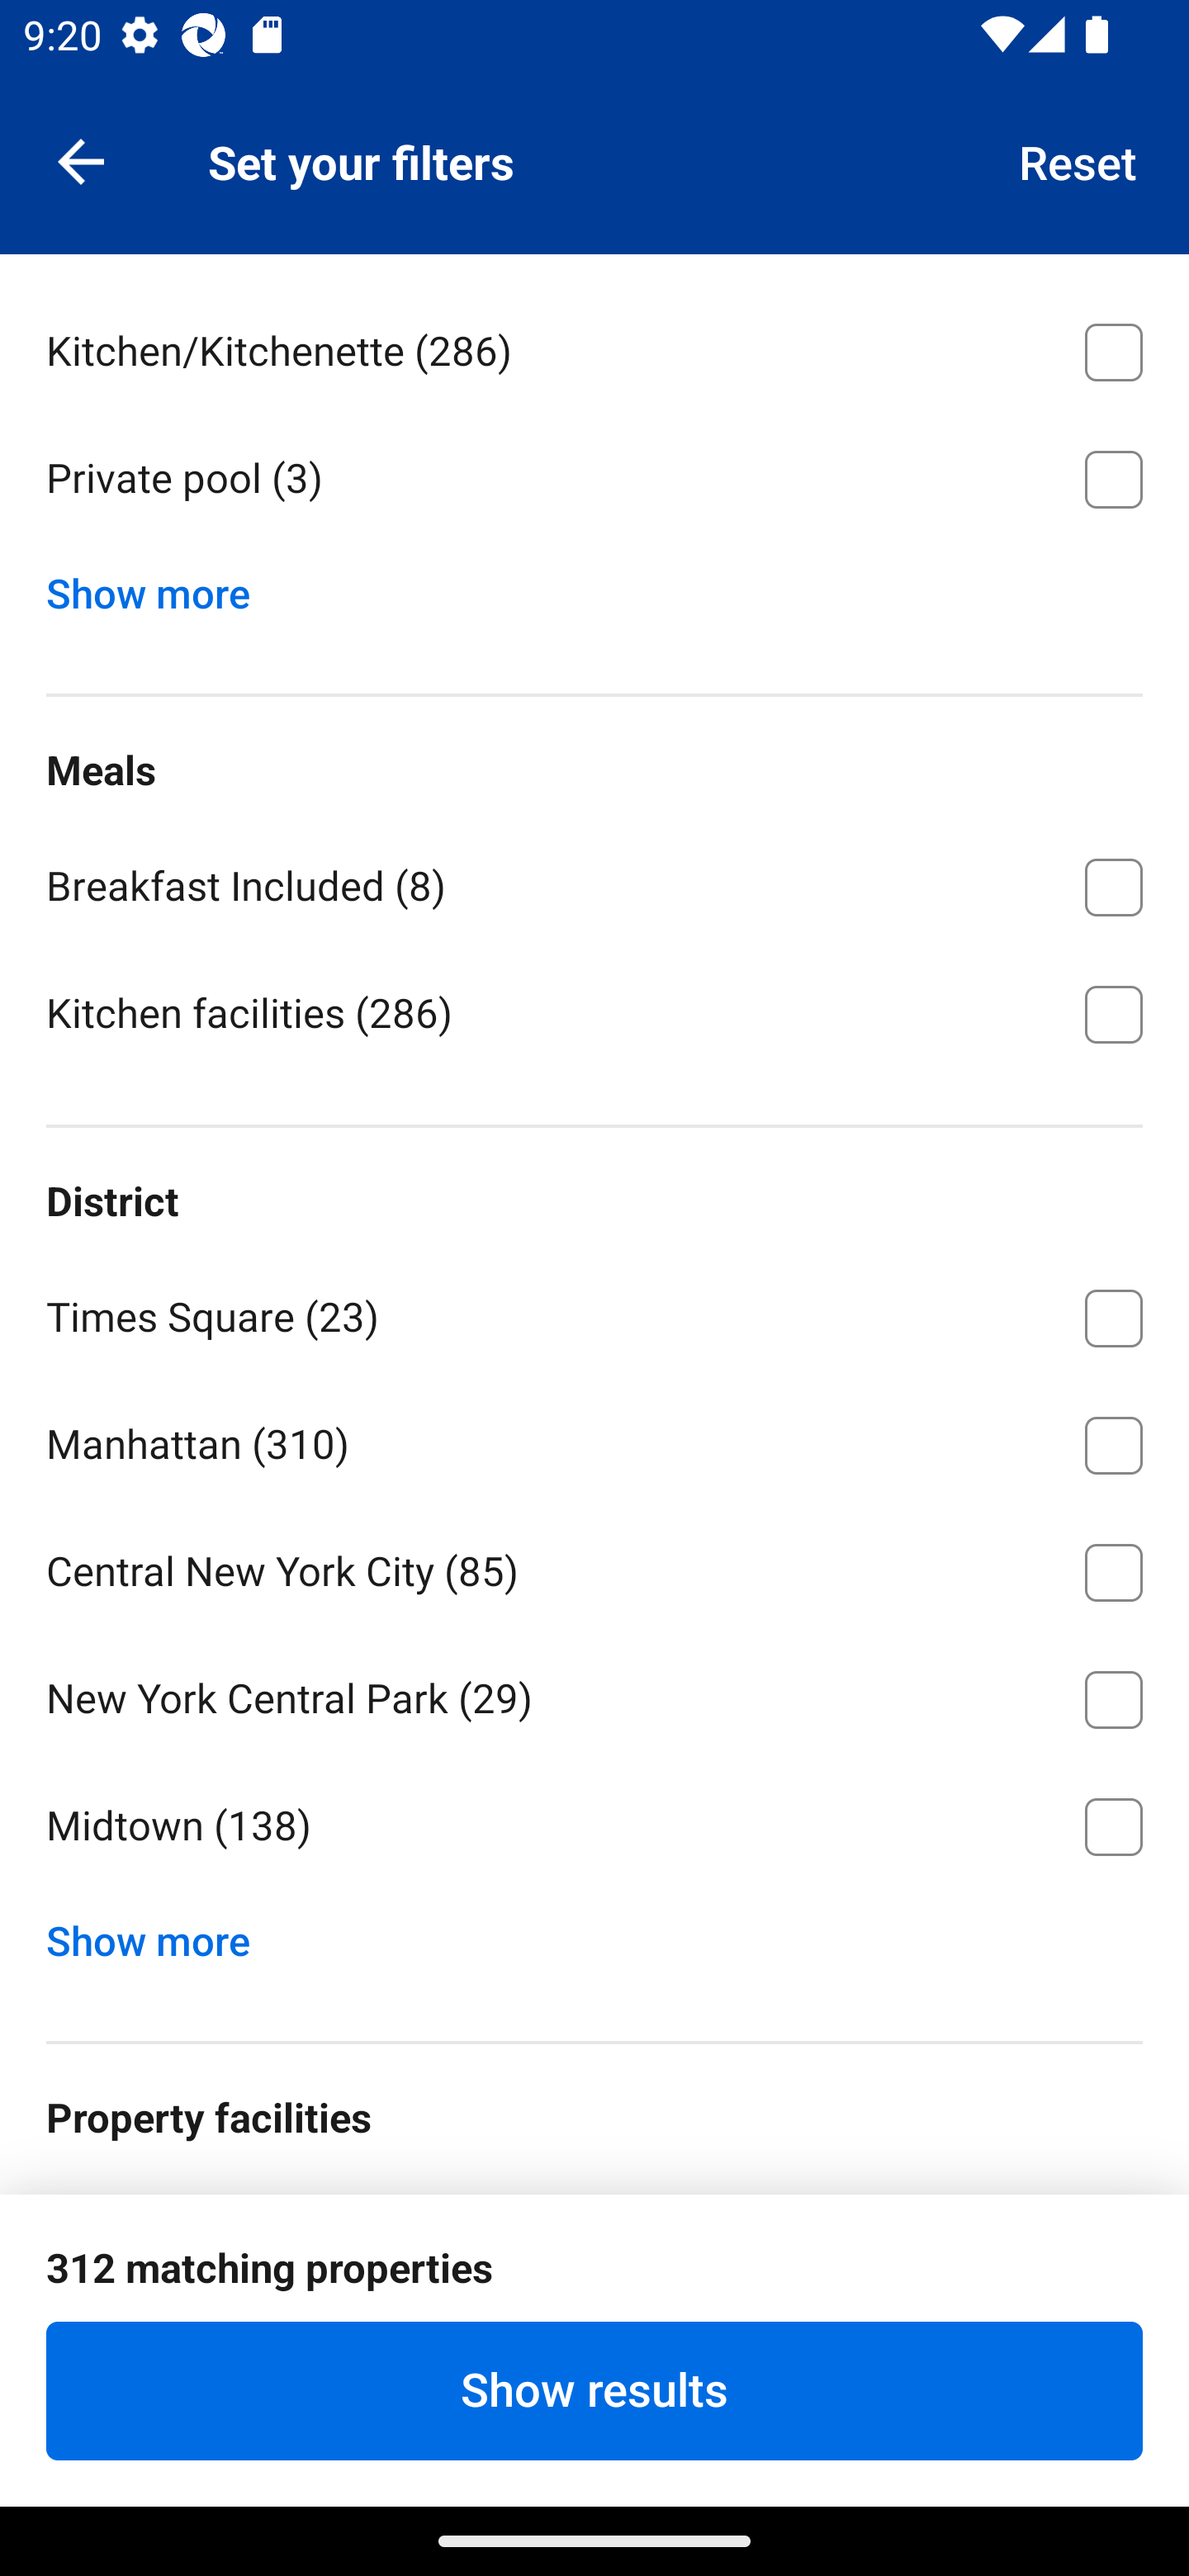 The height and width of the screenshot is (2576, 1189). Describe the element at coordinates (594, 1567) in the screenshot. I see `Central New York City ⁦(85)` at that location.